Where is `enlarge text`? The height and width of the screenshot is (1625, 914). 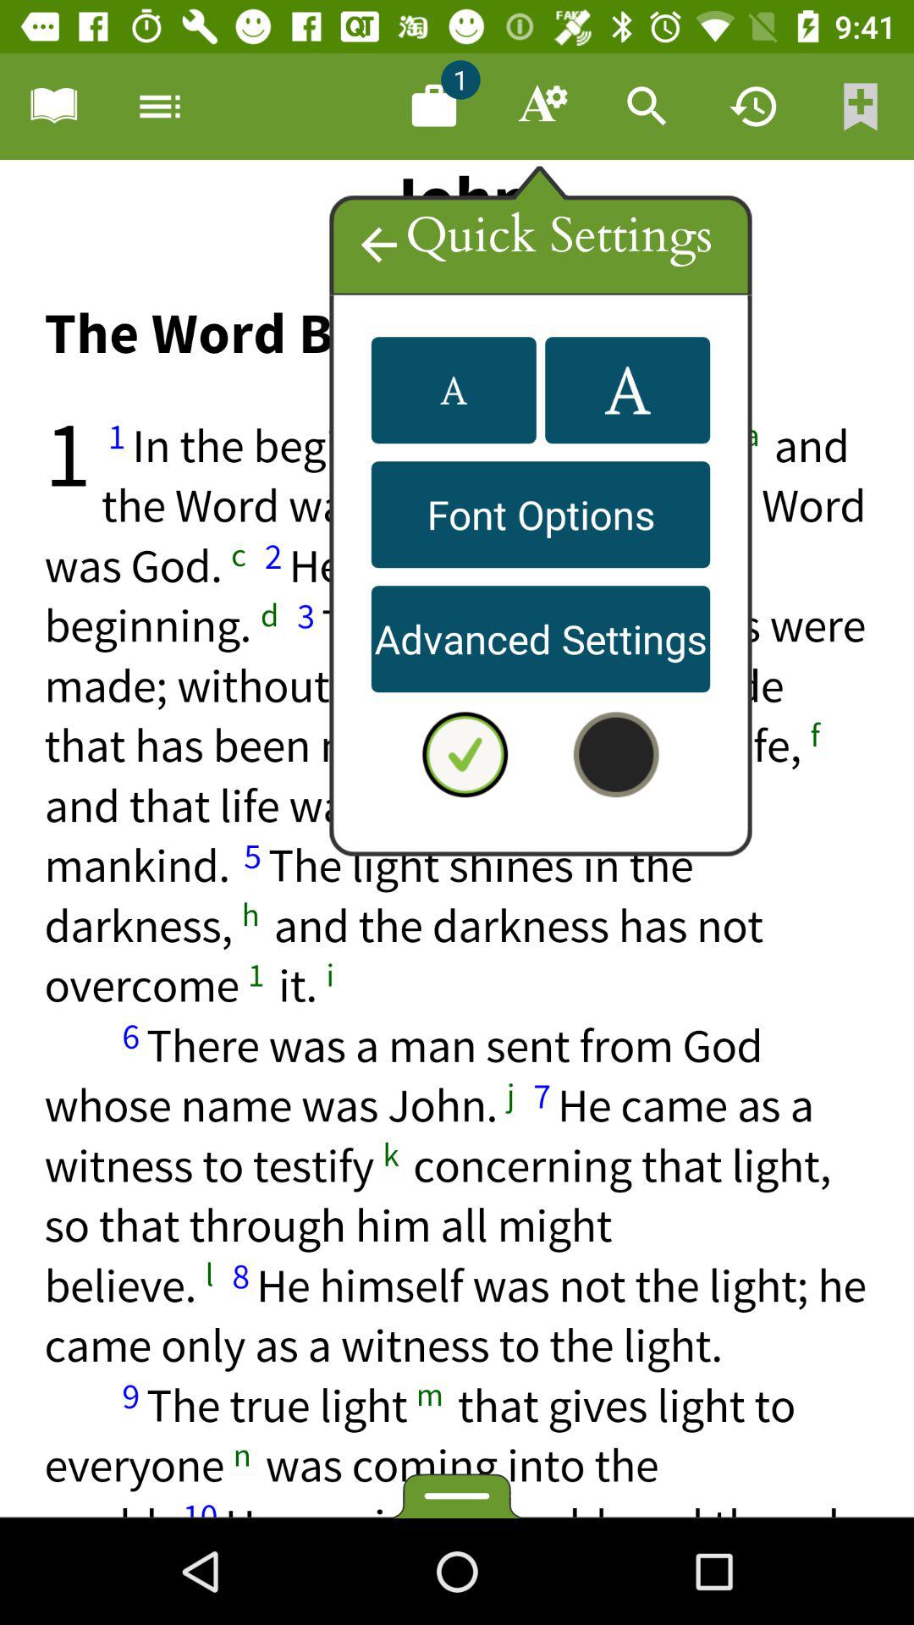 enlarge text is located at coordinates (628, 390).